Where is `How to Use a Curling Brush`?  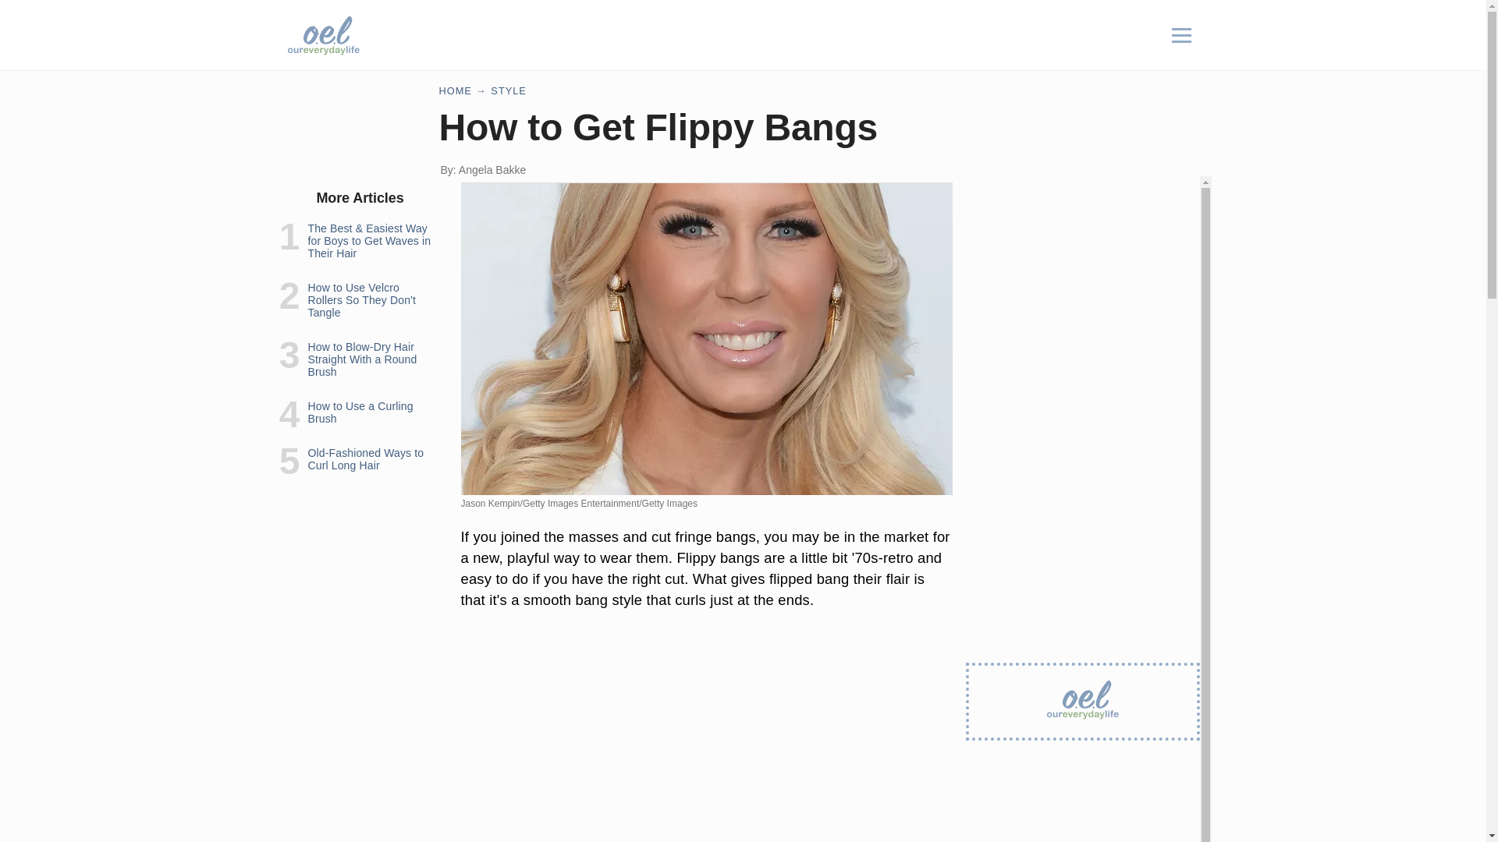 How to Use a Curling Brush is located at coordinates (360, 412).